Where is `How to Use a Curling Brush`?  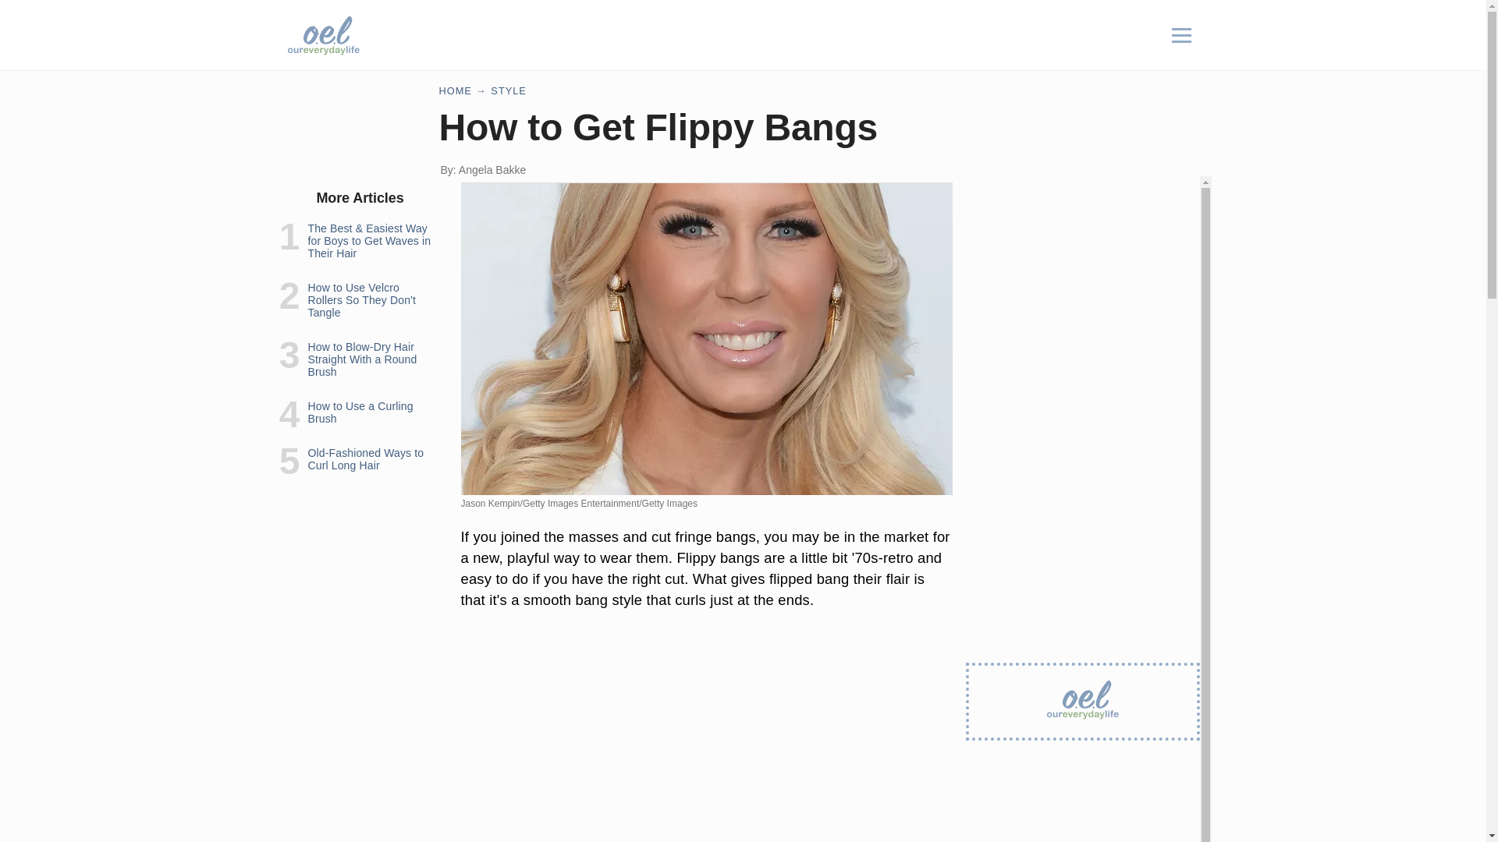 How to Use a Curling Brush is located at coordinates (360, 412).